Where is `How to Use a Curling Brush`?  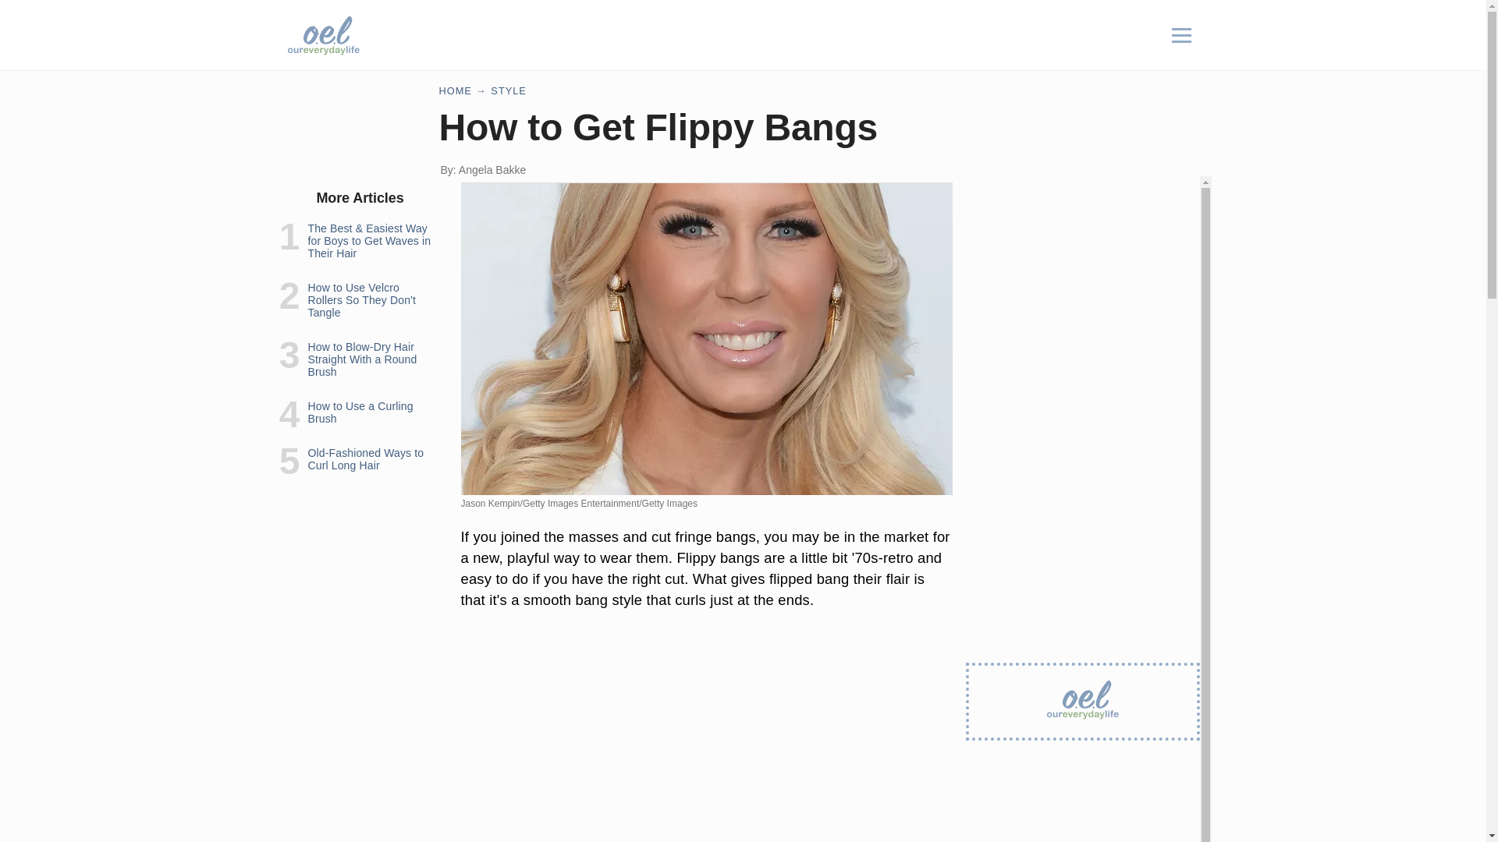 How to Use a Curling Brush is located at coordinates (360, 412).